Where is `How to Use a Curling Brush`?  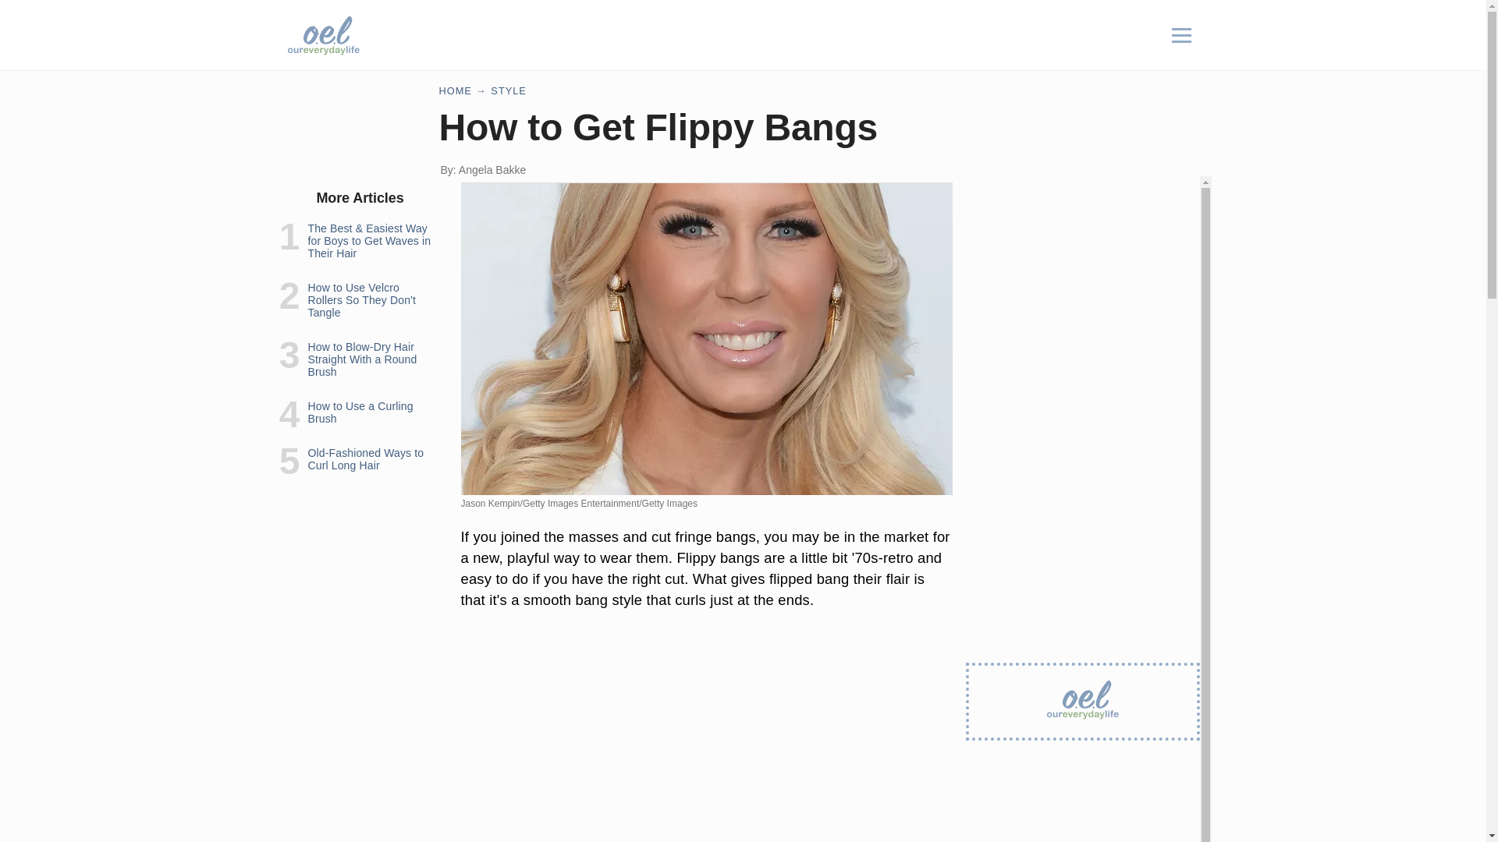 How to Use a Curling Brush is located at coordinates (360, 412).